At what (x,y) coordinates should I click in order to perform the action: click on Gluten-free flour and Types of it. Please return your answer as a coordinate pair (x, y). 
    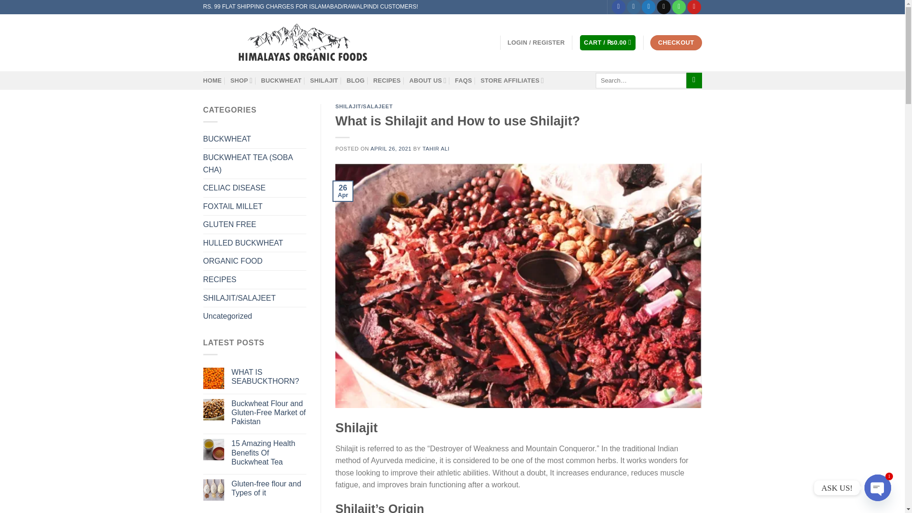
    Looking at the image, I should click on (269, 488).